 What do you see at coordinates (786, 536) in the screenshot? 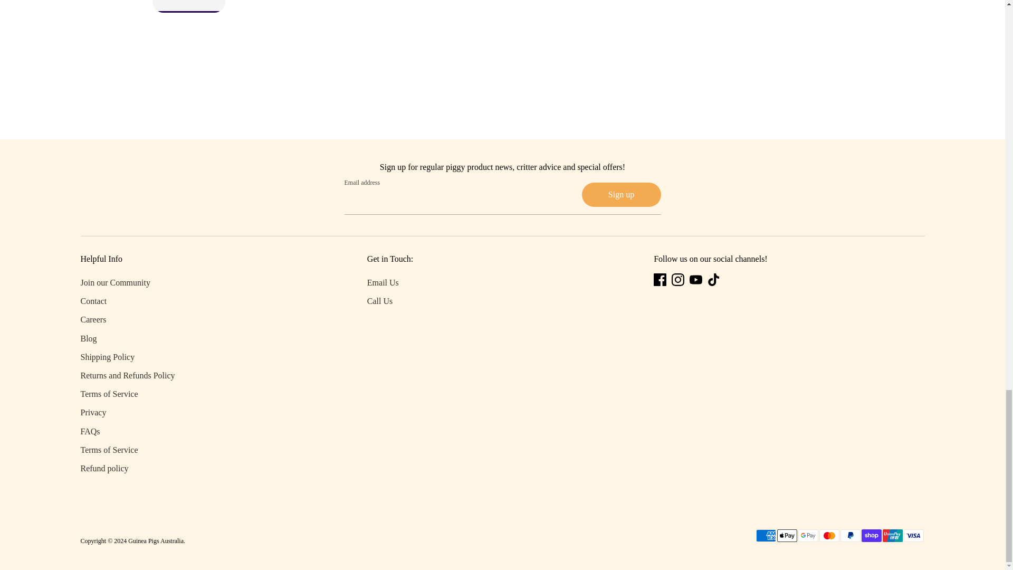
I see `Apple Pay` at bounding box center [786, 536].